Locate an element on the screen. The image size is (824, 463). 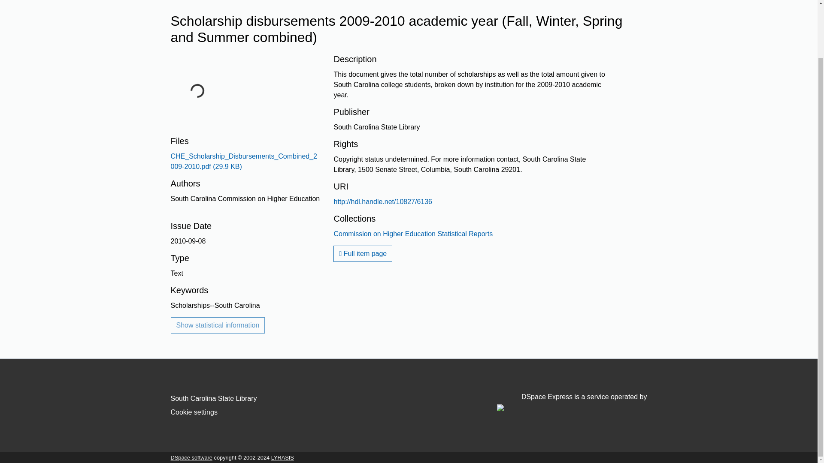
DSpace software is located at coordinates (191, 457).